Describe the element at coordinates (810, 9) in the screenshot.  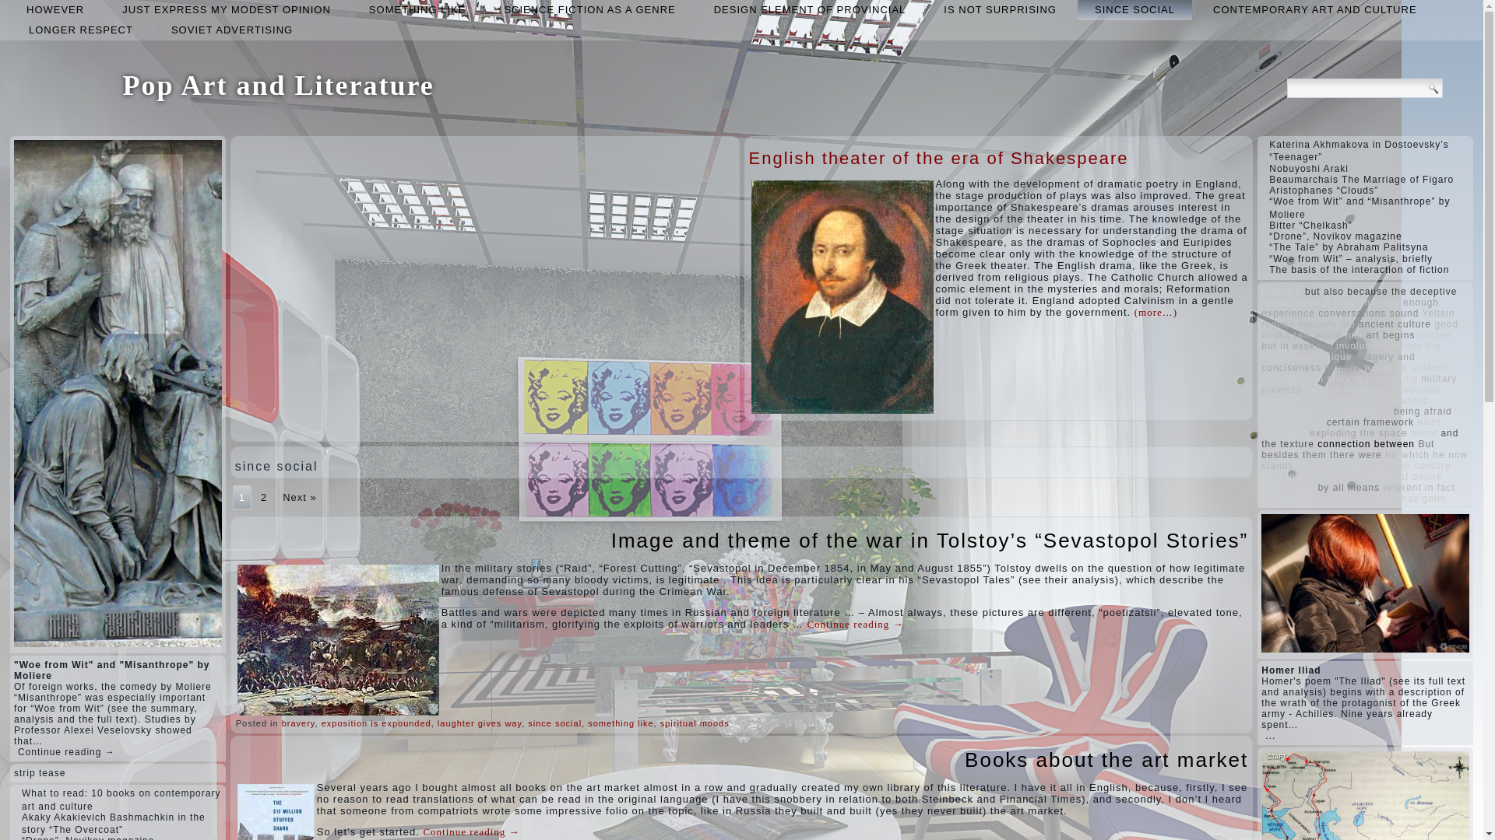
I see `design element of provincial` at that location.